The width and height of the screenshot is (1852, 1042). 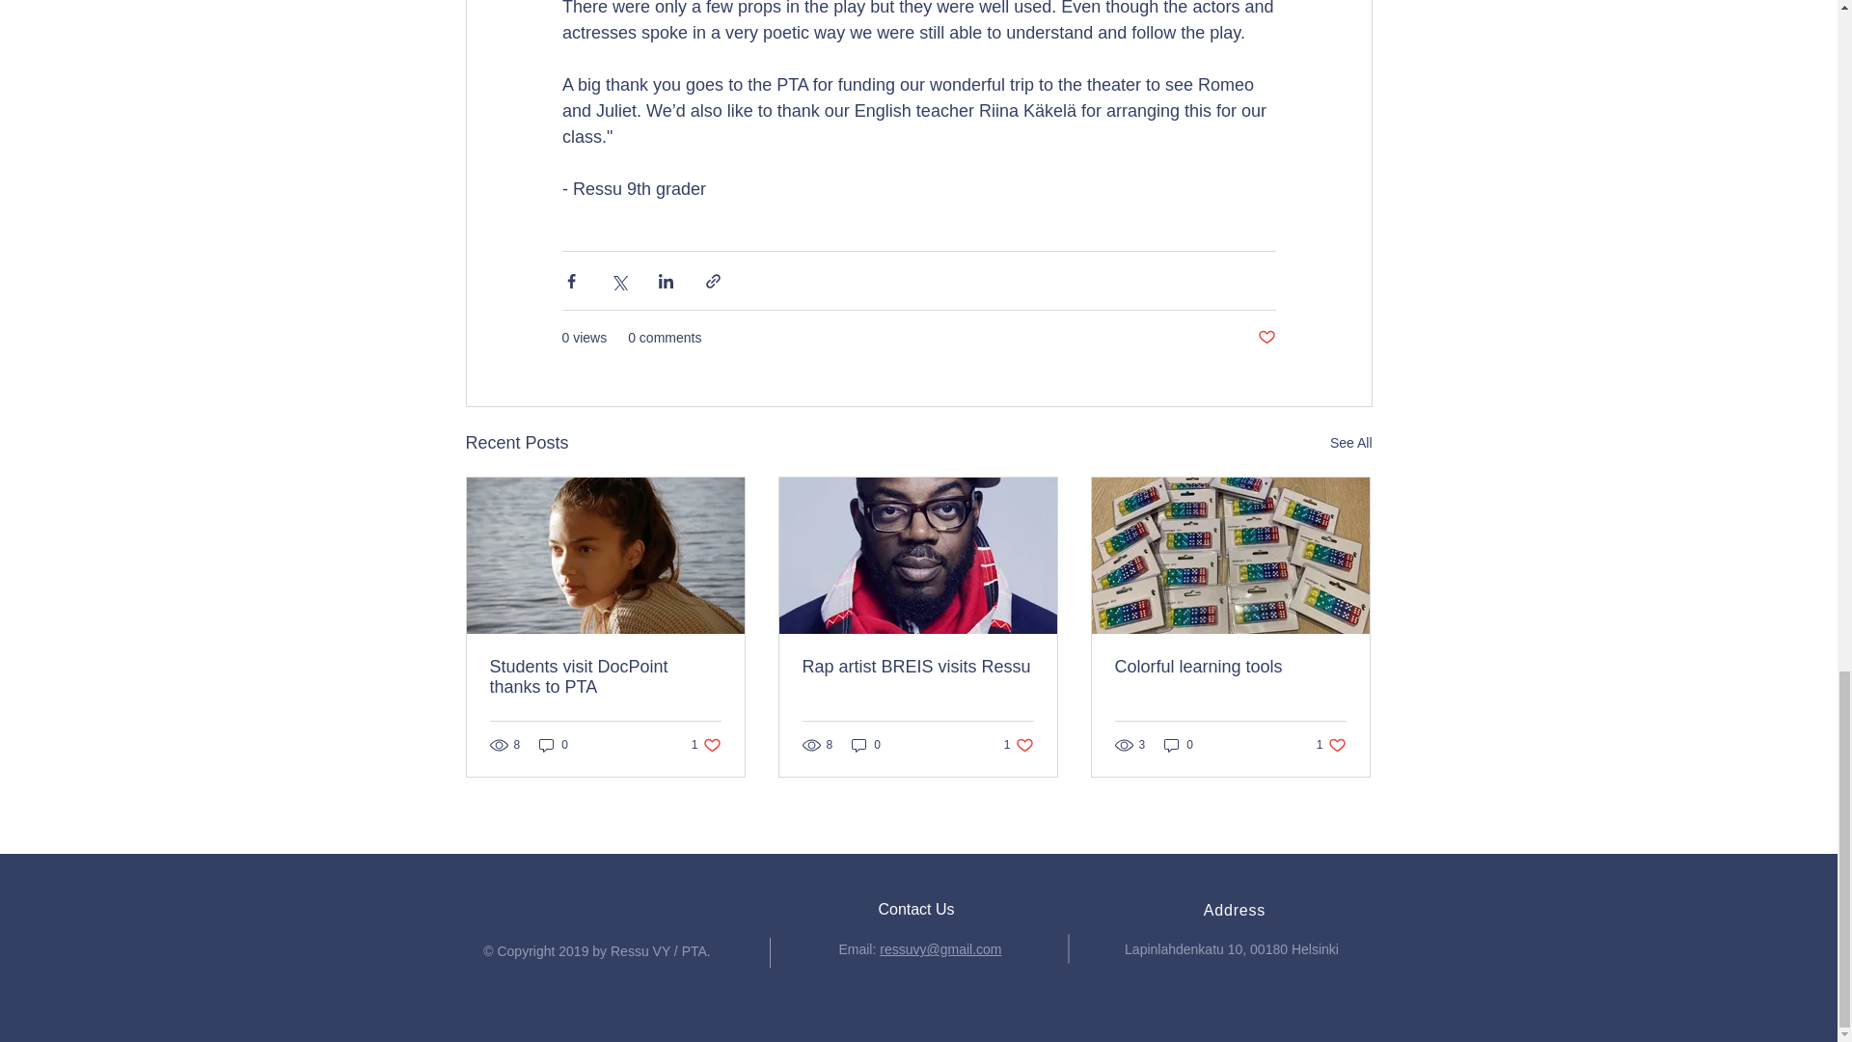 What do you see at coordinates (1266, 338) in the screenshot?
I see `See All` at bounding box center [1266, 338].